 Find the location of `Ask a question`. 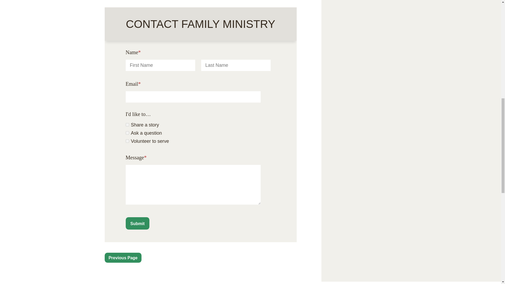

Ask a question is located at coordinates (127, 133).